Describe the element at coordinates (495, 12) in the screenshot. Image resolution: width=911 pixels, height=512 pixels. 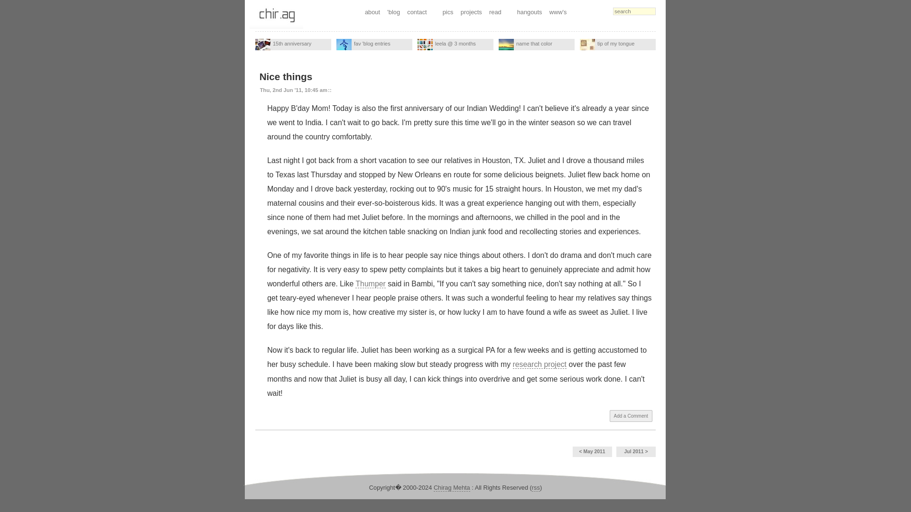
I see `read` at that location.